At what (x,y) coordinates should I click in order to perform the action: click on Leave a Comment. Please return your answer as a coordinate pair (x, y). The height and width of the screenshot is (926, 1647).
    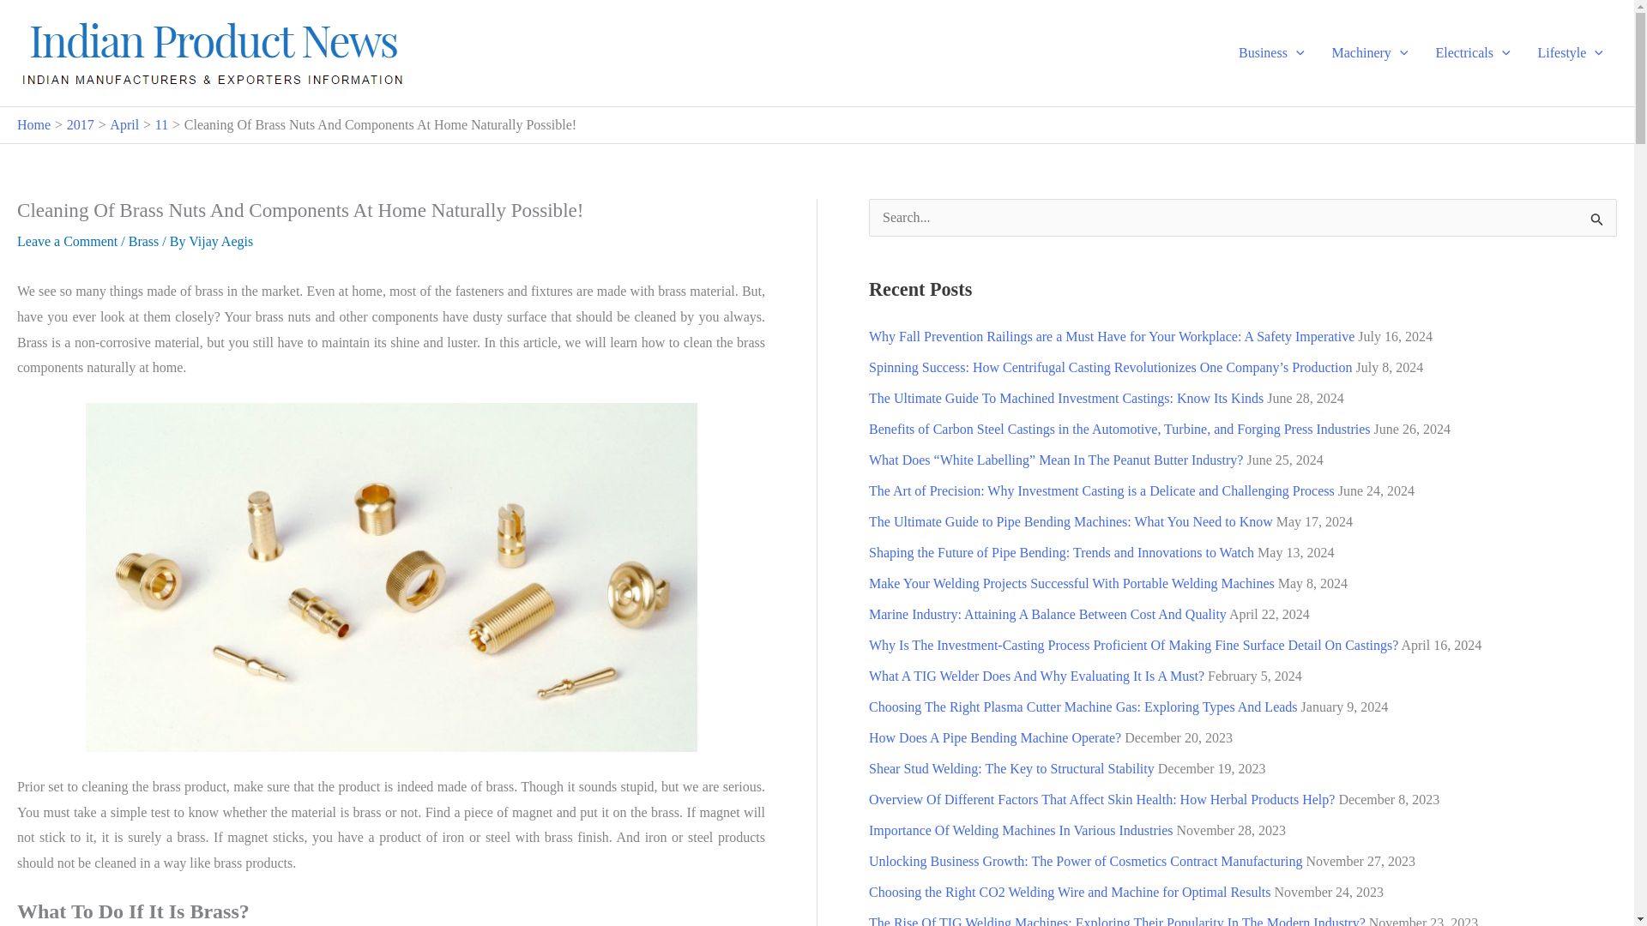
    Looking at the image, I should click on (67, 242).